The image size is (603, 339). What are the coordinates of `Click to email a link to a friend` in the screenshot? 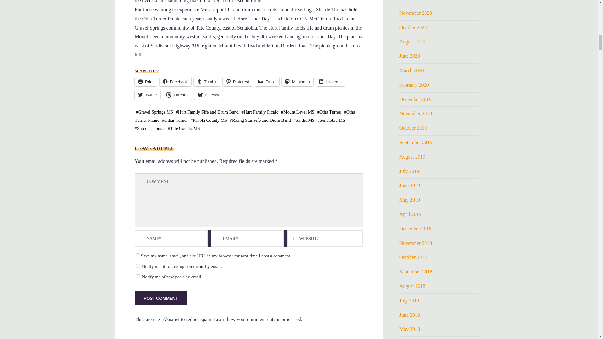 It's located at (267, 82).